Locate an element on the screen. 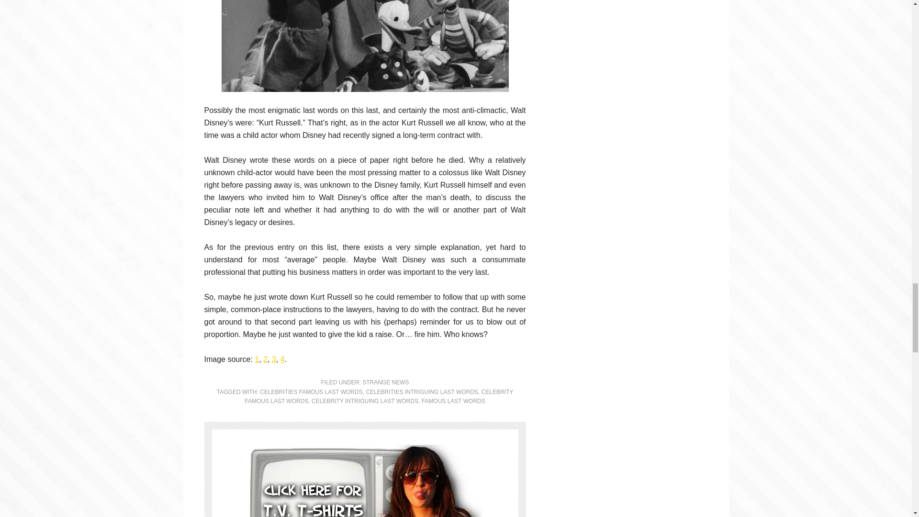 The width and height of the screenshot is (919, 517). CELEBRITIES FAMOUS LAST WORDS is located at coordinates (311, 392).